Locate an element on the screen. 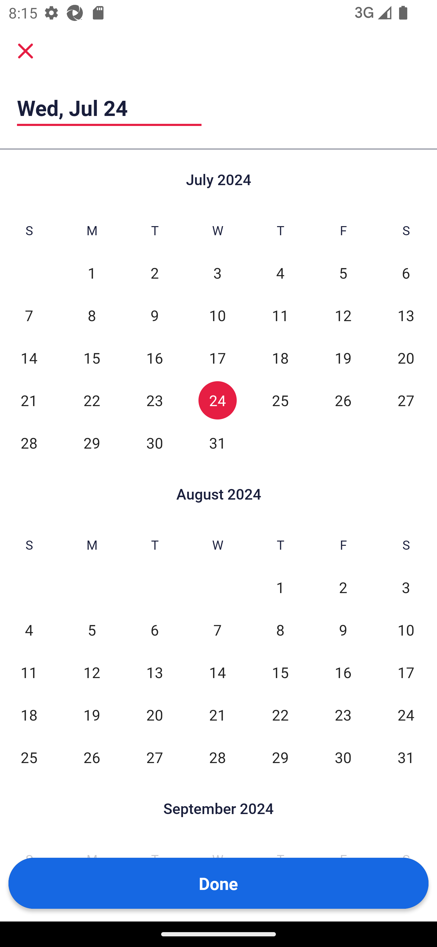  26 Fri, Jul 26, Not Selected is located at coordinates (343, 400).